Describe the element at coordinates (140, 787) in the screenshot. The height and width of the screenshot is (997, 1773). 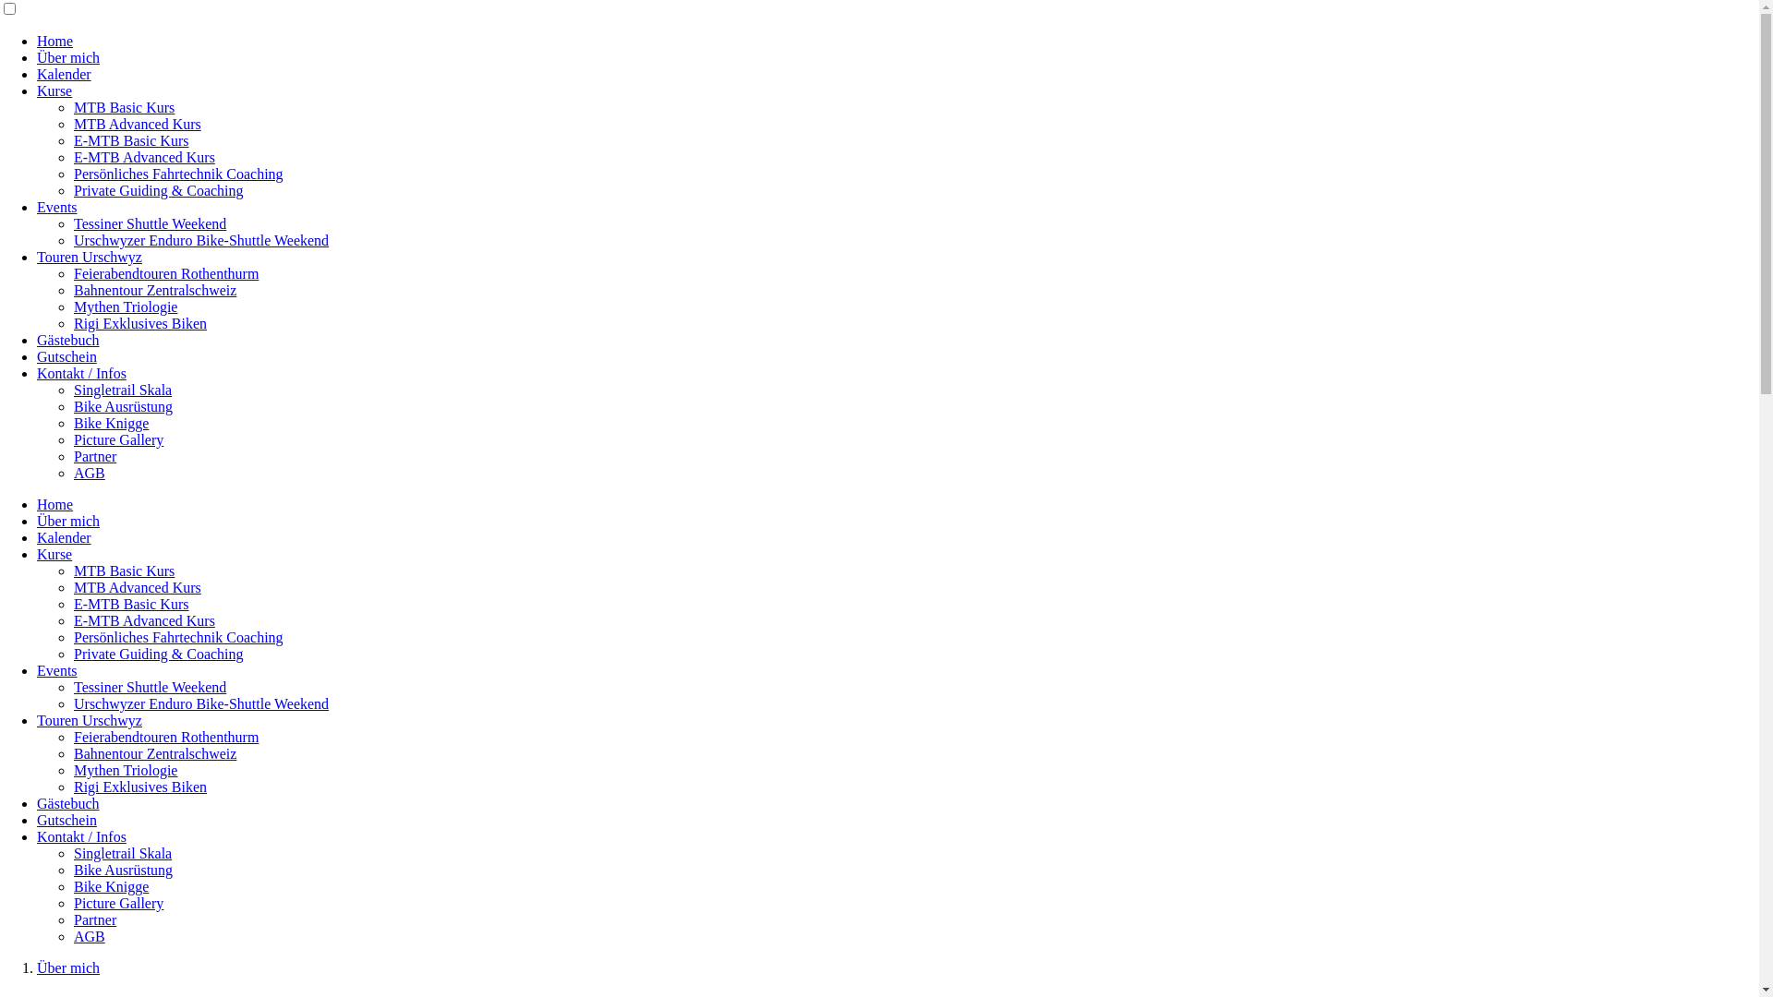
I see `Rigi Exklusives Biken` at that location.